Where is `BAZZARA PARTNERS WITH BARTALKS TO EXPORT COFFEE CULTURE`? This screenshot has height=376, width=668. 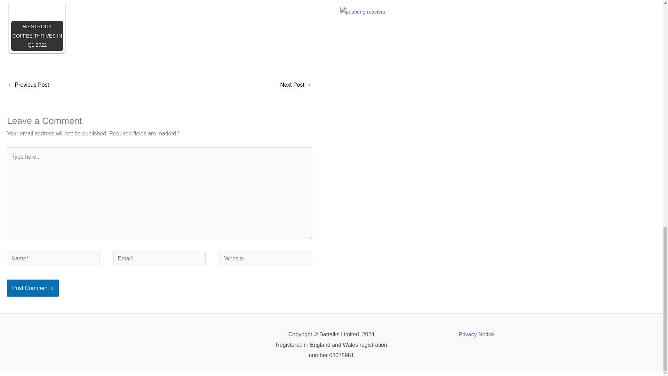
BAZZARA PARTNERS WITH BARTALKS TO EXPORT COFFEE CULTURE is located at coordinates (295, 85).